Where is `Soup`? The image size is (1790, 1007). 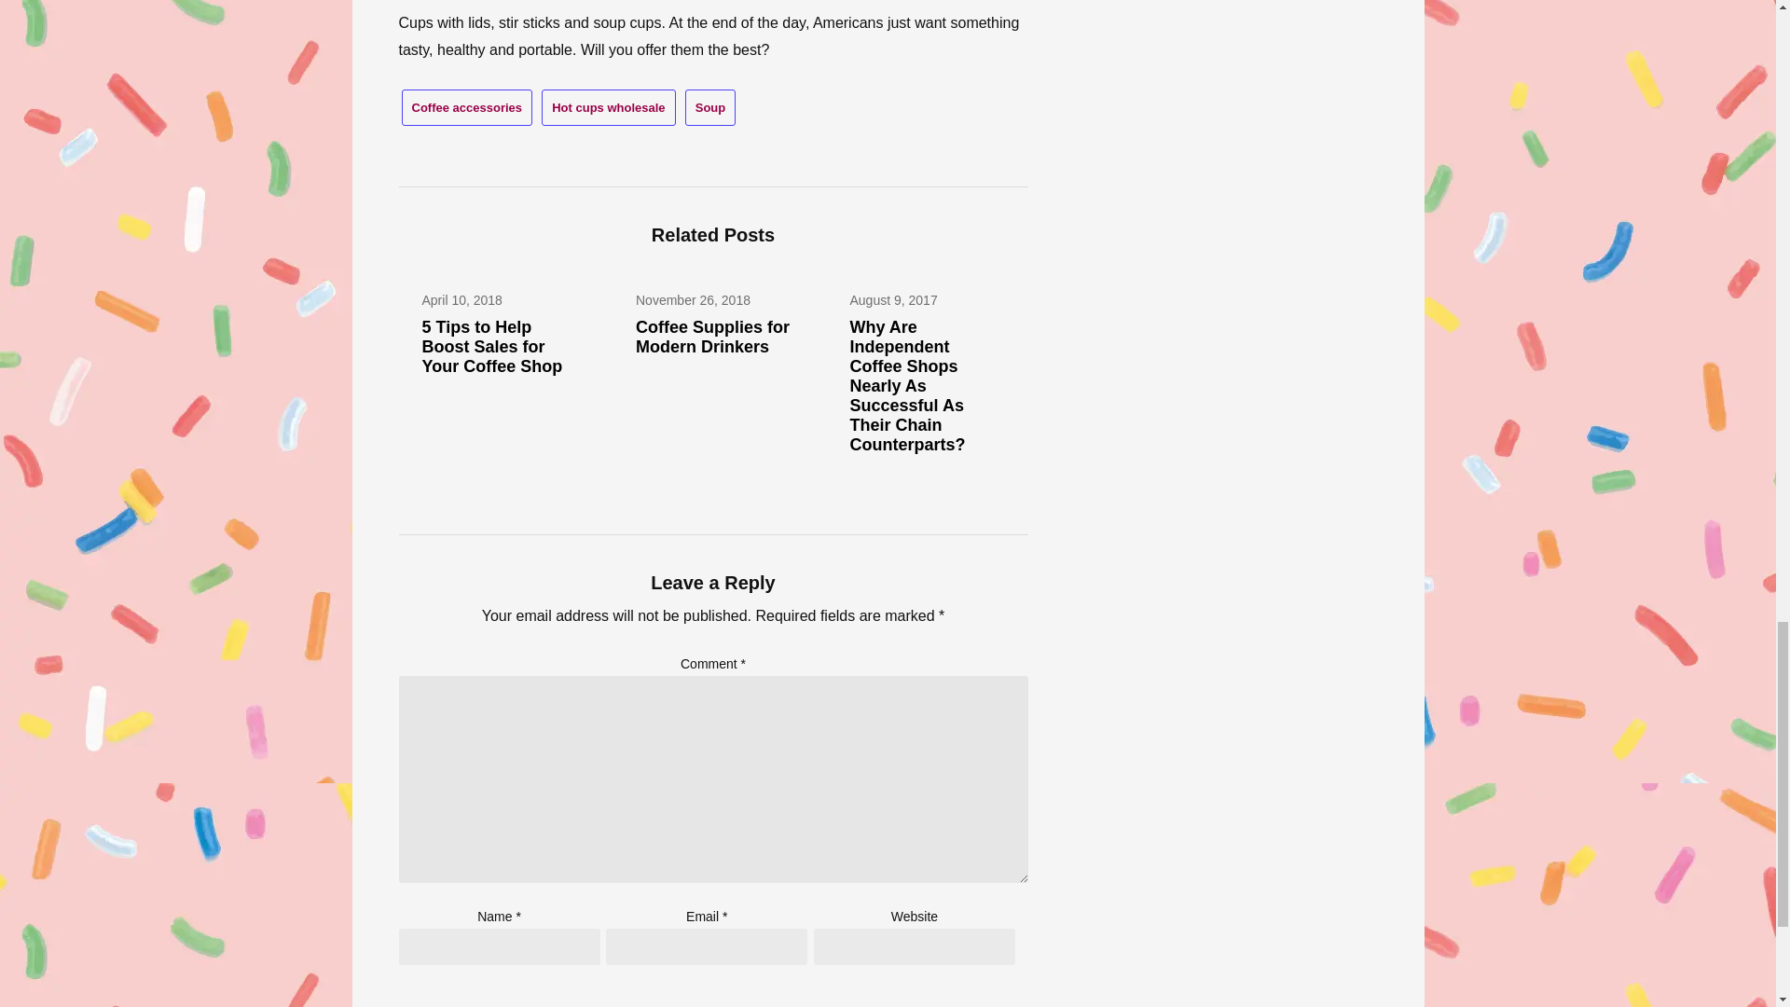 Soup is located at coordinates (710, 108).